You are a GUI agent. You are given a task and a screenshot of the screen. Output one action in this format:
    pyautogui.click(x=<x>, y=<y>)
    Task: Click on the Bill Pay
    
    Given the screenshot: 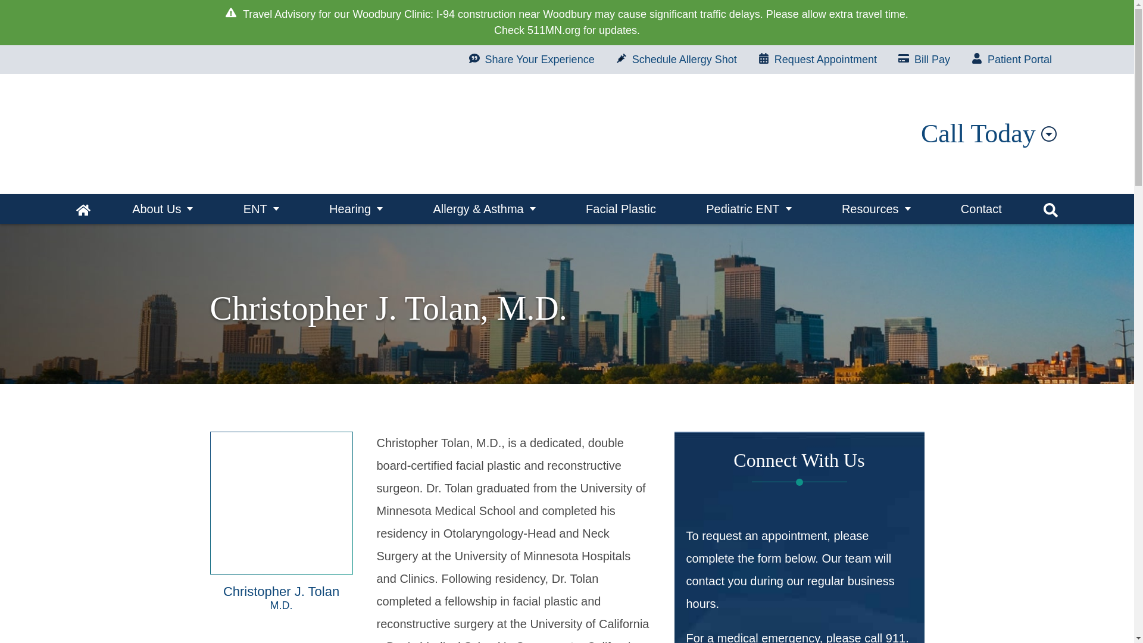 What is the action you would take?
    pyautogui.click(x=924, y=60)
    